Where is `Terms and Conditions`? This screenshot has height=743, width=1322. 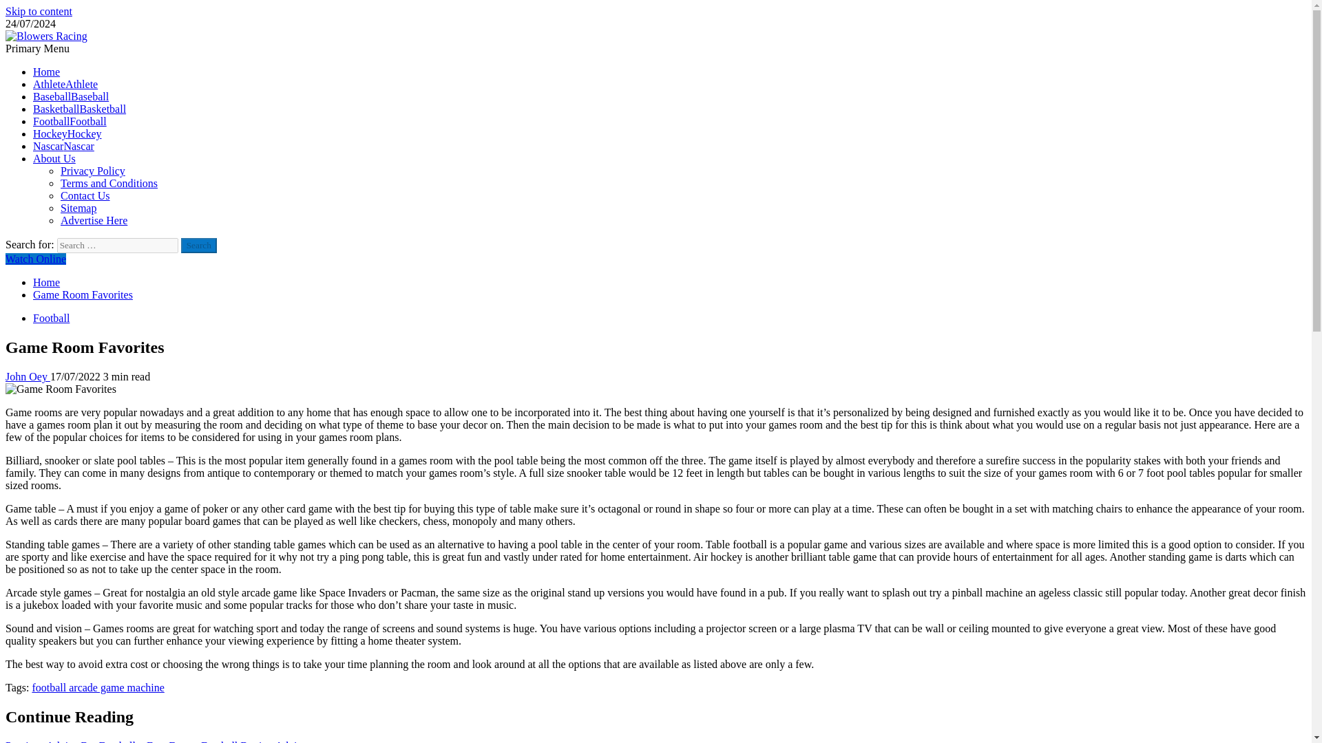 Terms and Conditions is located at coordinates (109, 183).